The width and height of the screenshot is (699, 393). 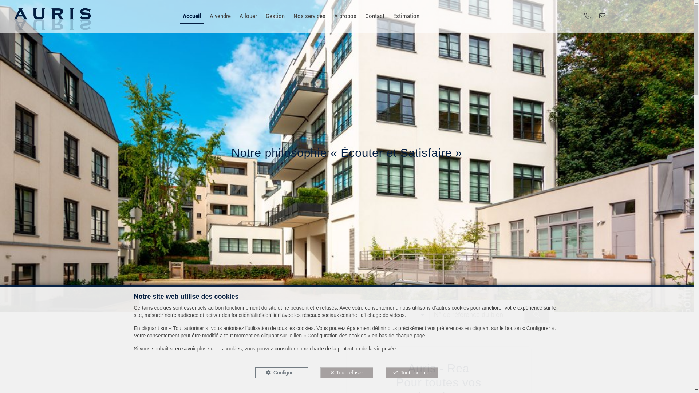 I want to click on A louer, so click(x=248, y=16).